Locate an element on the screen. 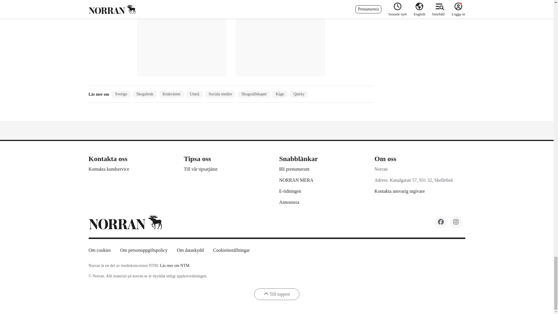  Skogsbruk is located at coordinates (145, 94).